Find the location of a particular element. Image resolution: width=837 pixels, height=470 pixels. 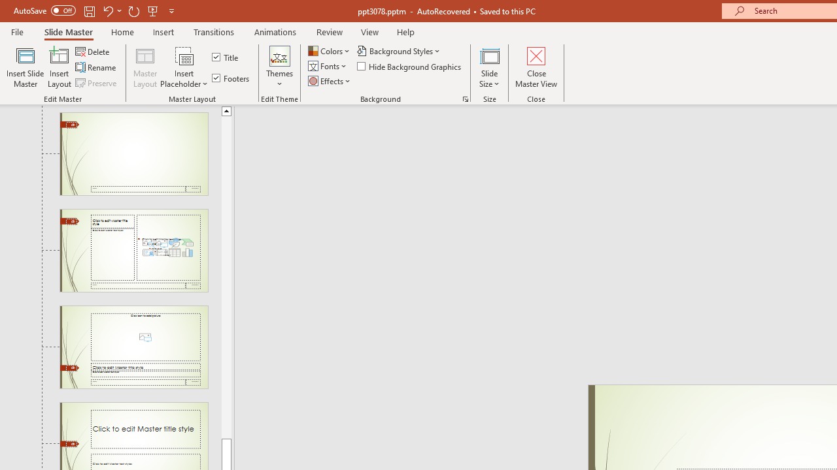

Fonts is located at coordinates (328, 67).